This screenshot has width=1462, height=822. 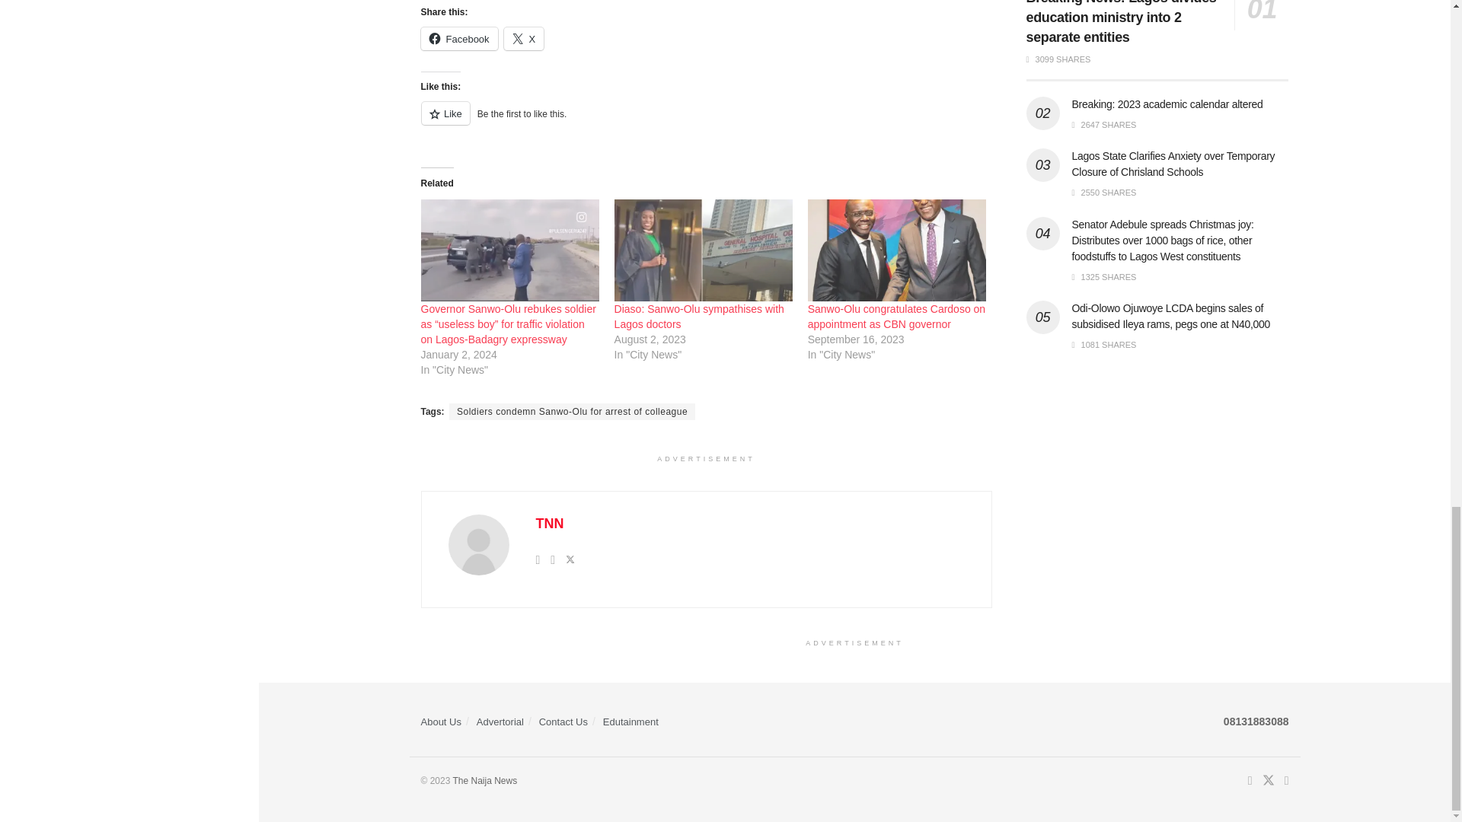 What do you see at coordinates (703, 250) in the screenshot?
I see `Diaso: Sanwo-Olu sympathises with Lagos doctors` at bounding box center [703, 250].